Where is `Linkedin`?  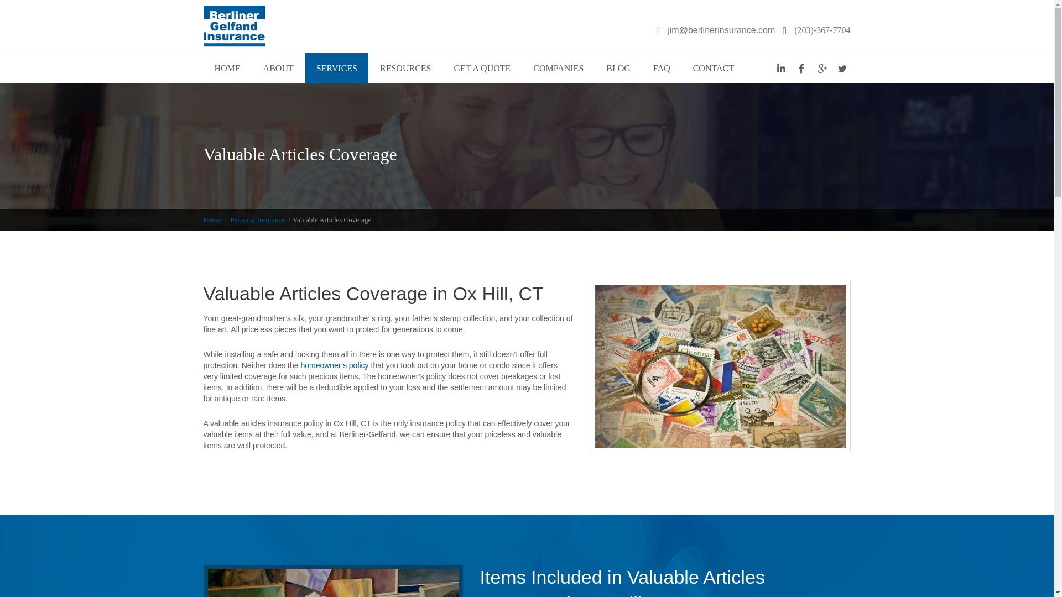 Linkedin is located at coordinates (780, 69).